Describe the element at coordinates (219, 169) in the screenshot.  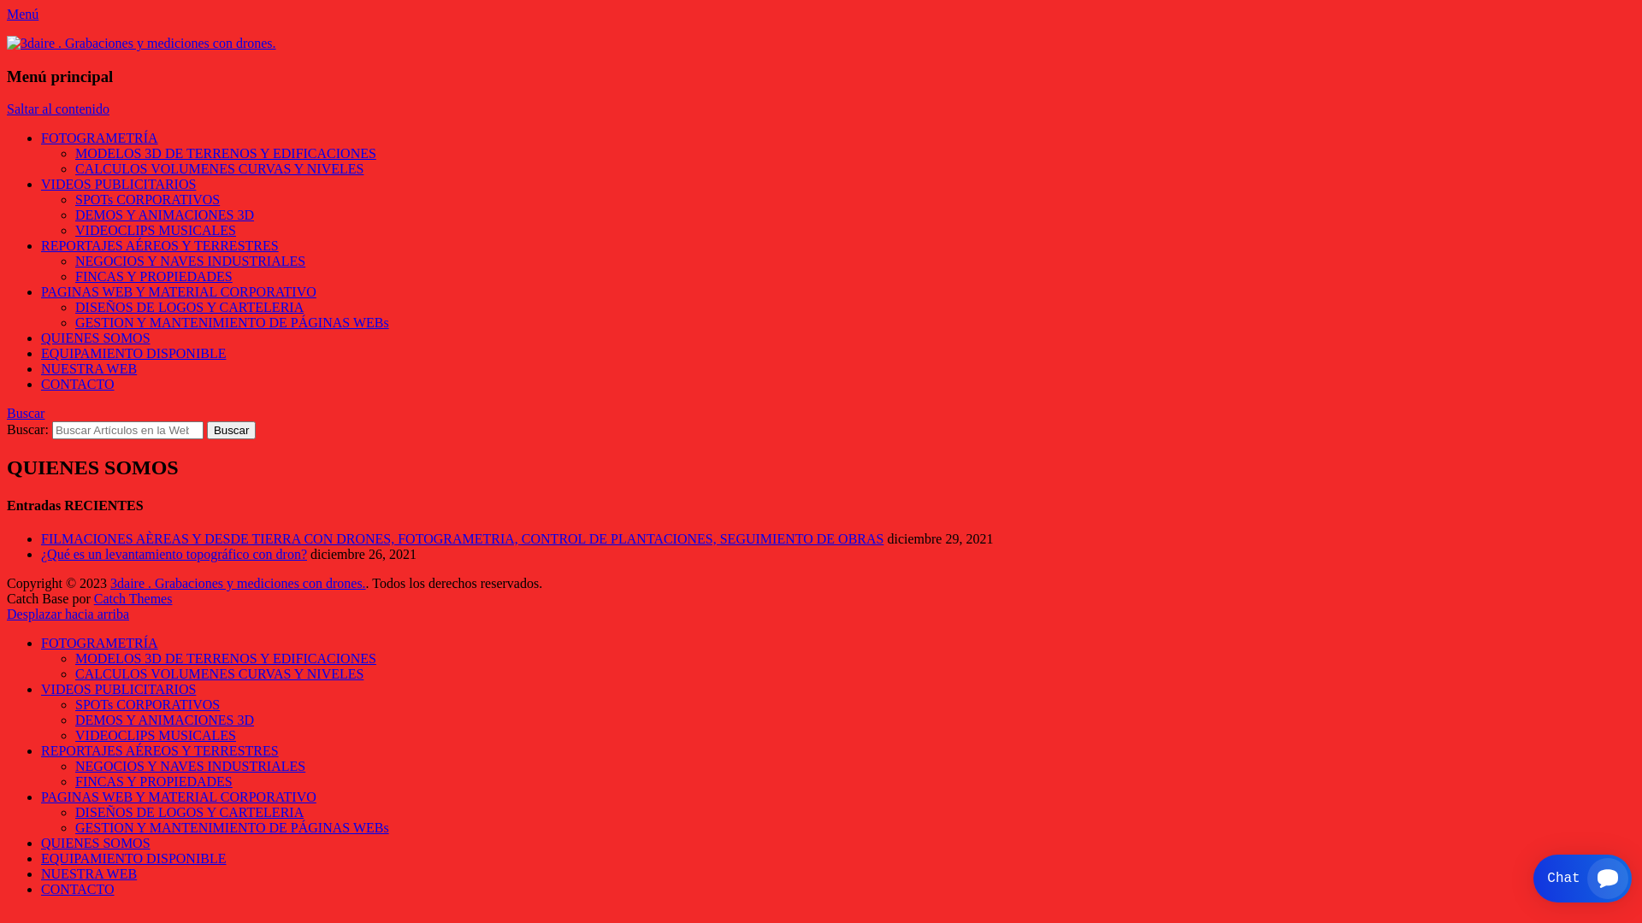
I see `CALCULOS VOLUMENES CURVAS Y NIVELES` at that location.